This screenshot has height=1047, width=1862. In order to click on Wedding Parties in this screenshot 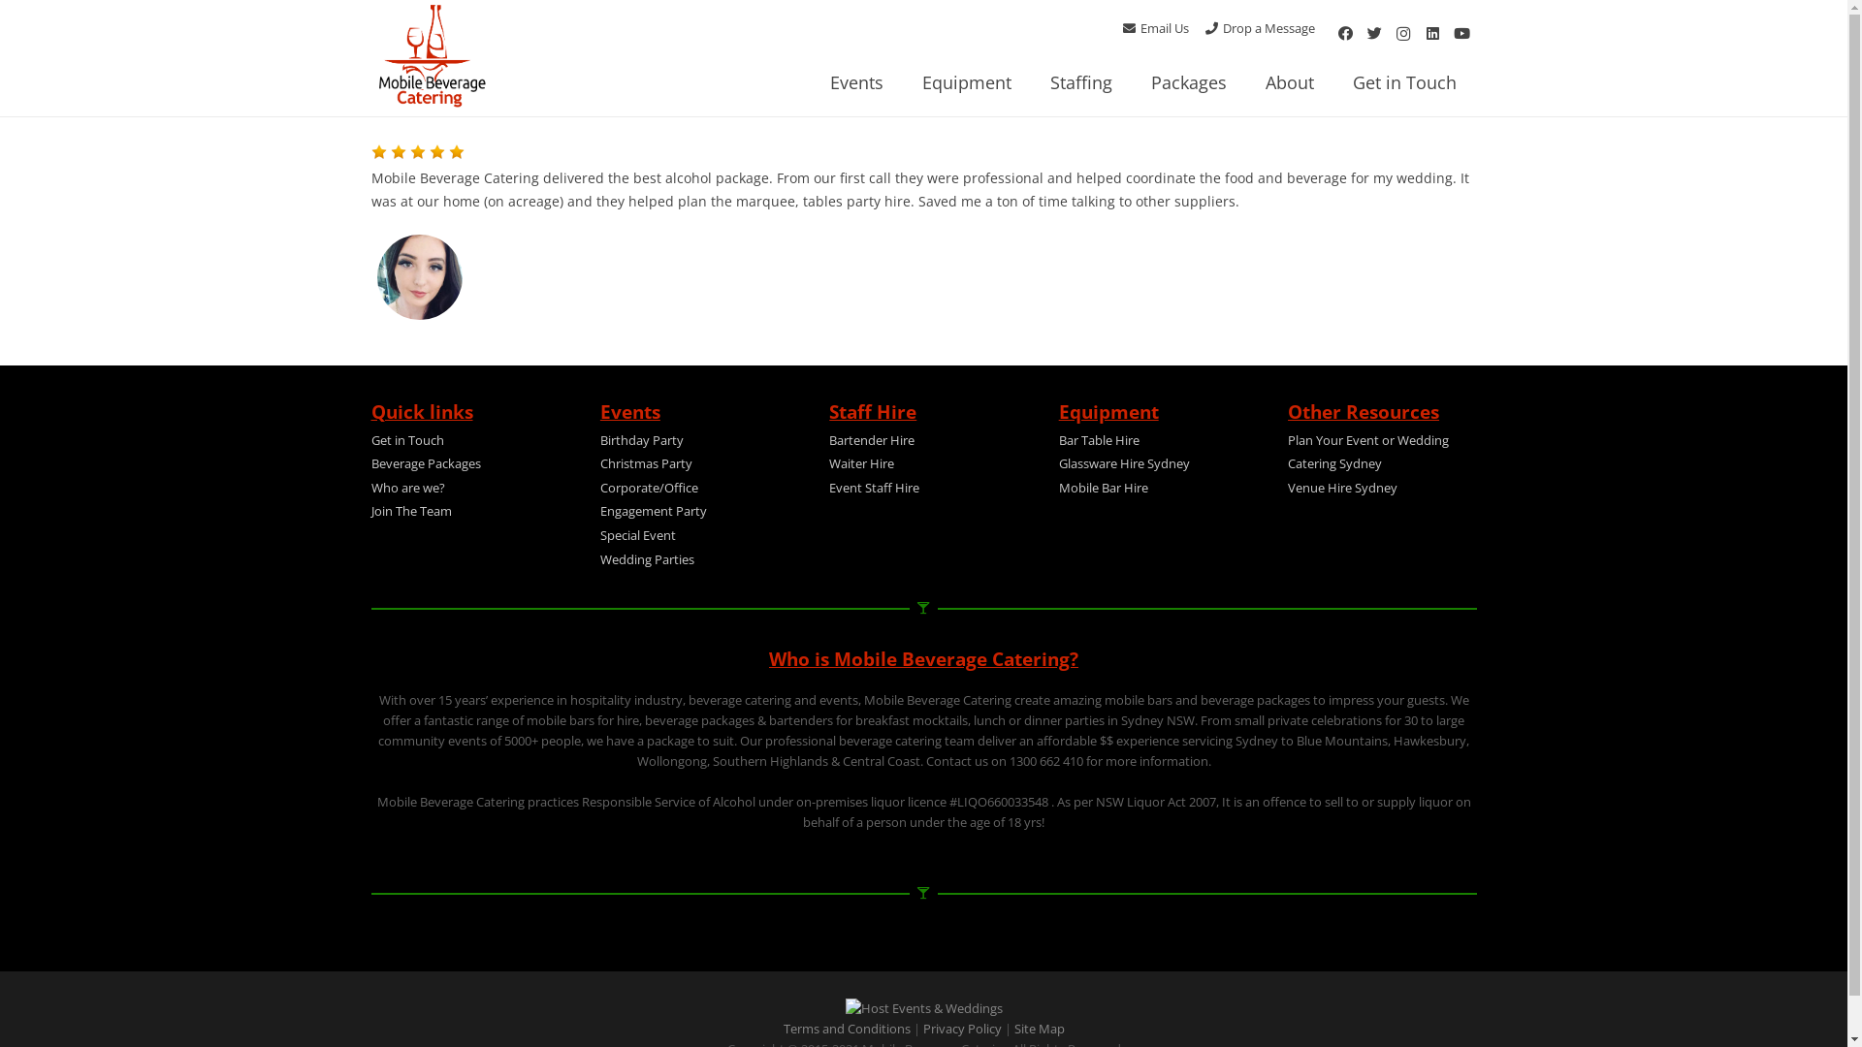, I will do `click(648, 560)`.